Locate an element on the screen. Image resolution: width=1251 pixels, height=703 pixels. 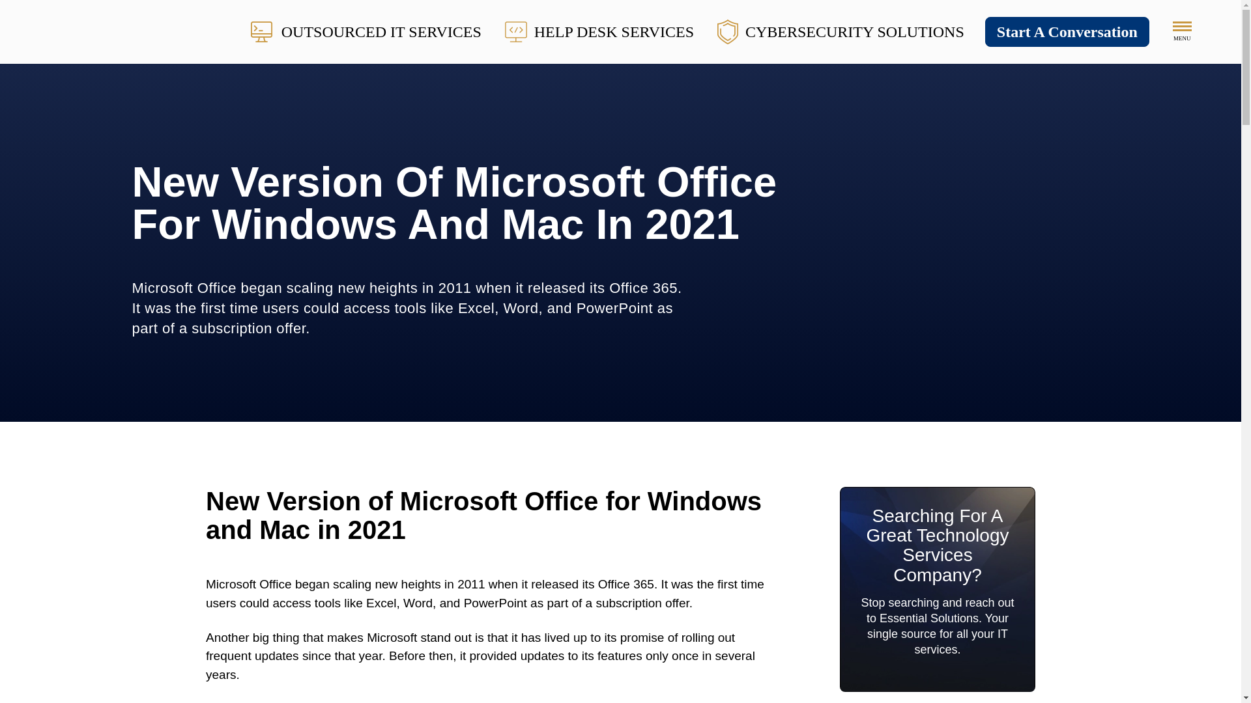
CYBERSECURITY SOLUTIONS is located at coordinates (841, 31).